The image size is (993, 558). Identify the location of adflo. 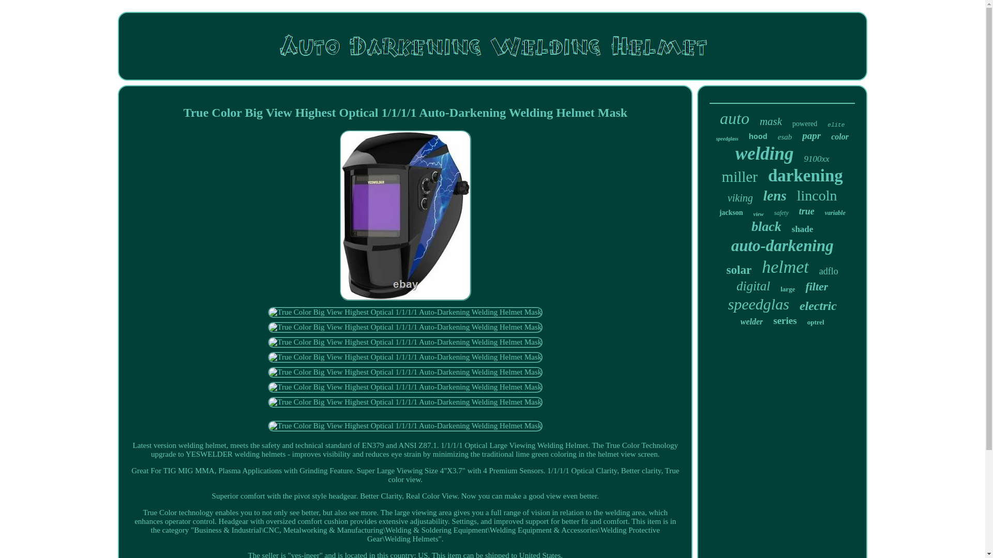
(829, 271).